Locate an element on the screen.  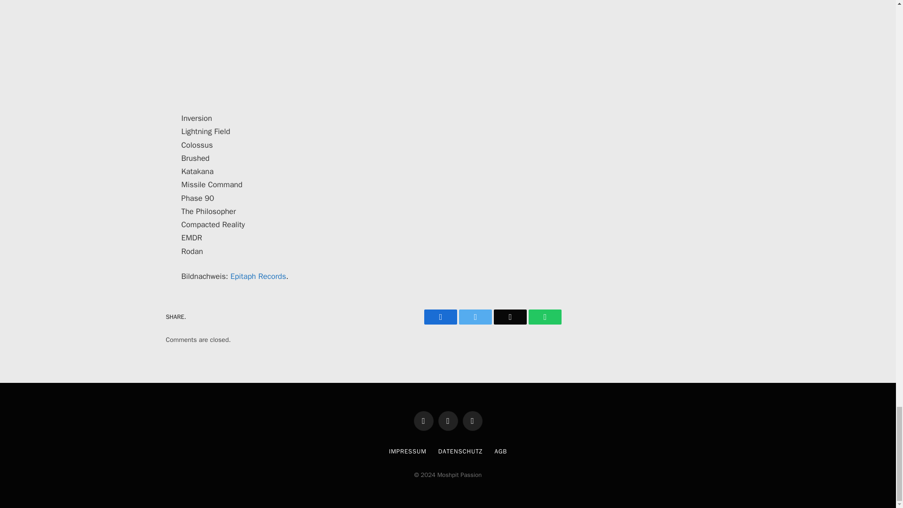
Share on Twitter is located at coordinates (475, 317).